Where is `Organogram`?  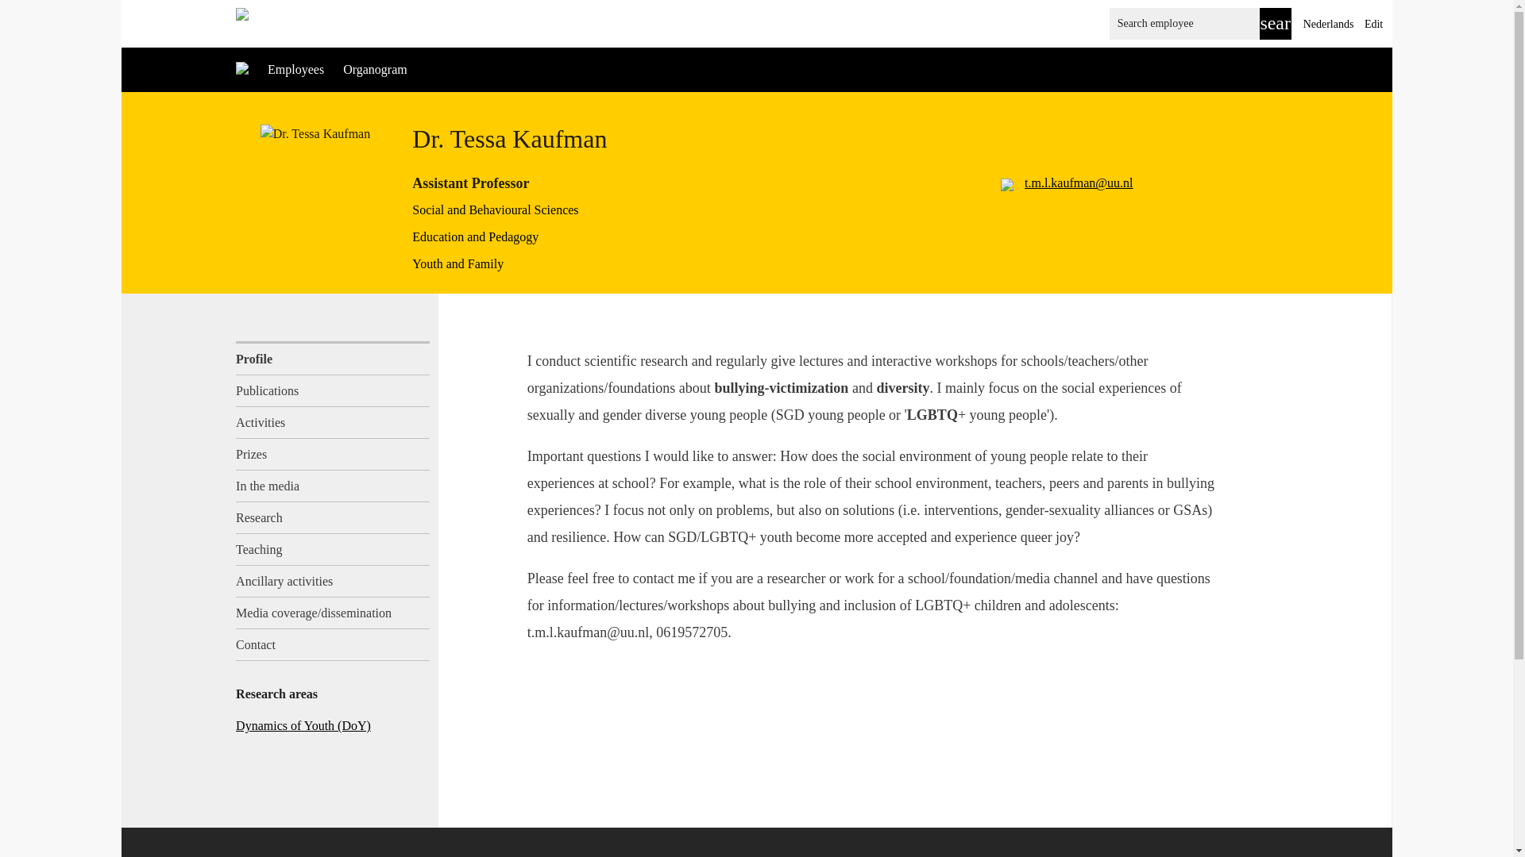
Organogram is located at coordinates (375, 69).